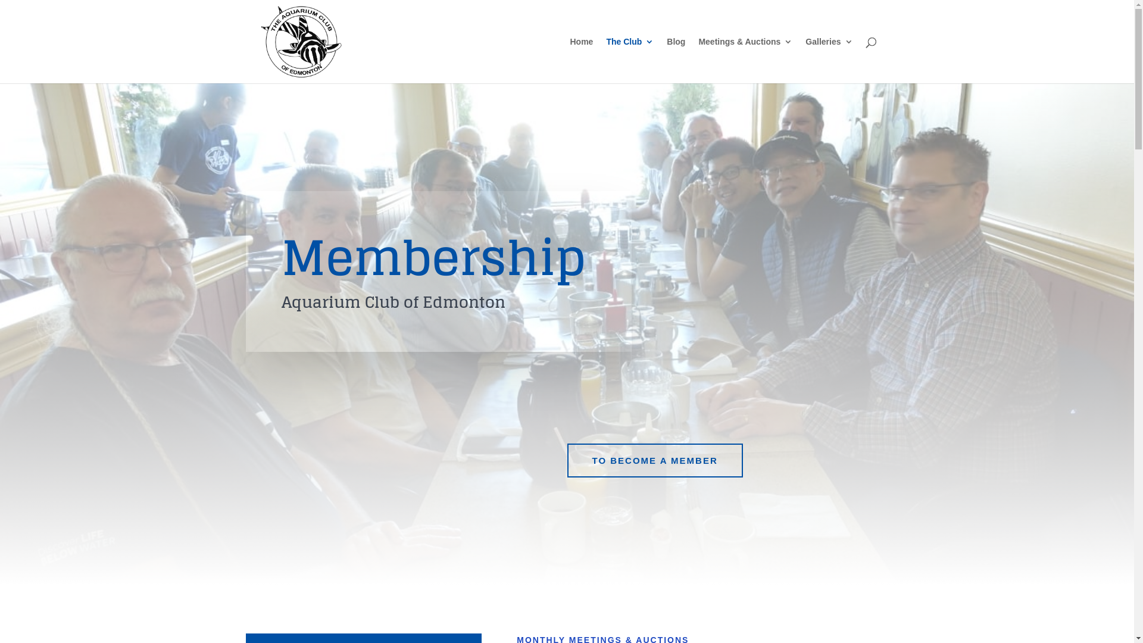  I want to click on Galleries, so click(829, 61).